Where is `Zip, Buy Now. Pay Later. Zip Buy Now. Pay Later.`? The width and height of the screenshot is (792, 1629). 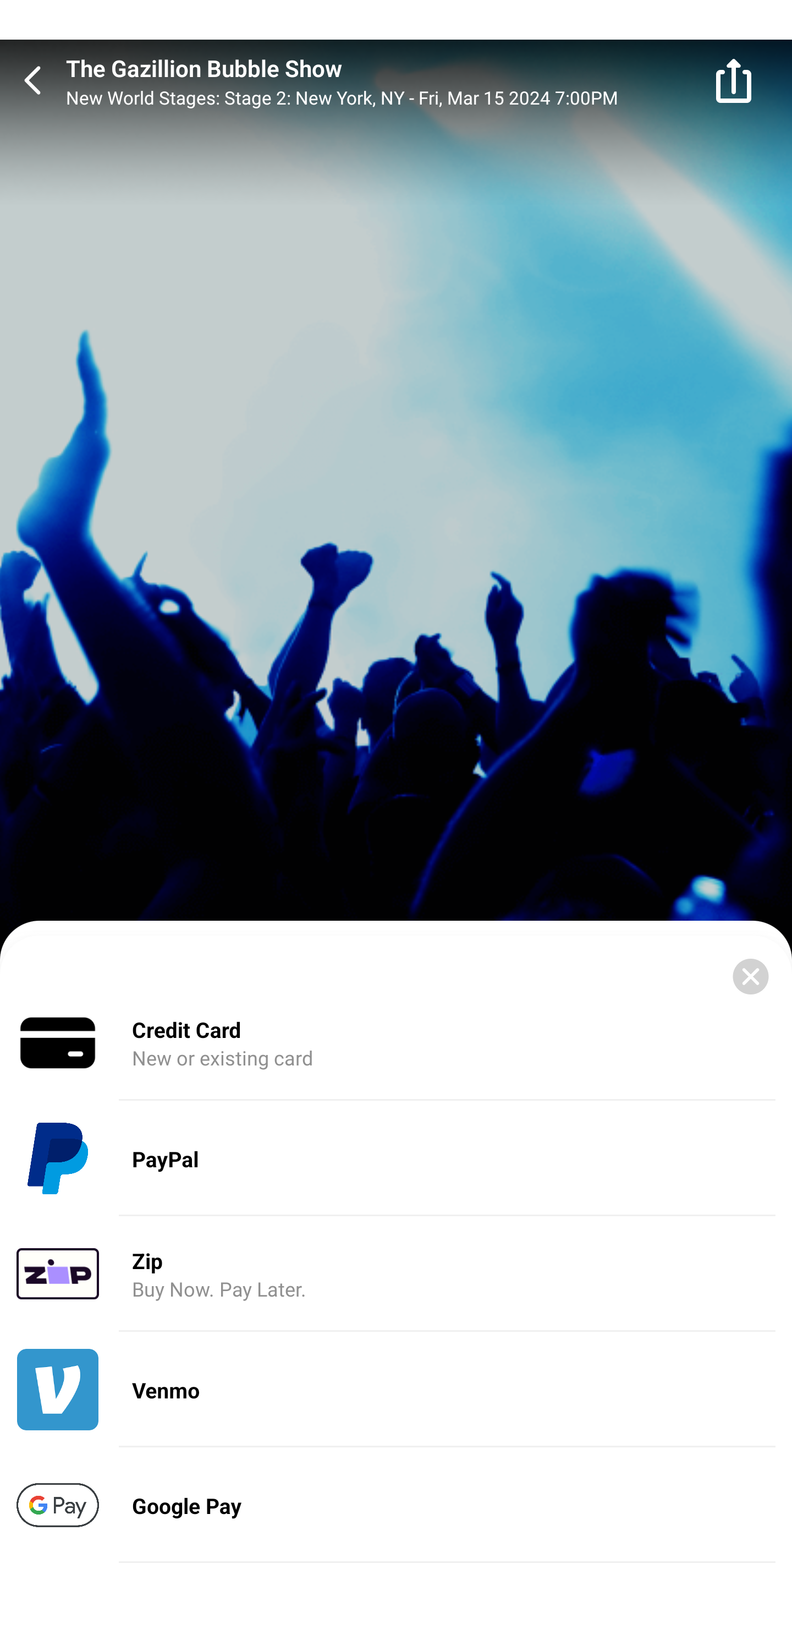
Zip, Buy Now. Pay Later. Zip Buy Now. Pay Later. is located at coordinates (396, 1275).